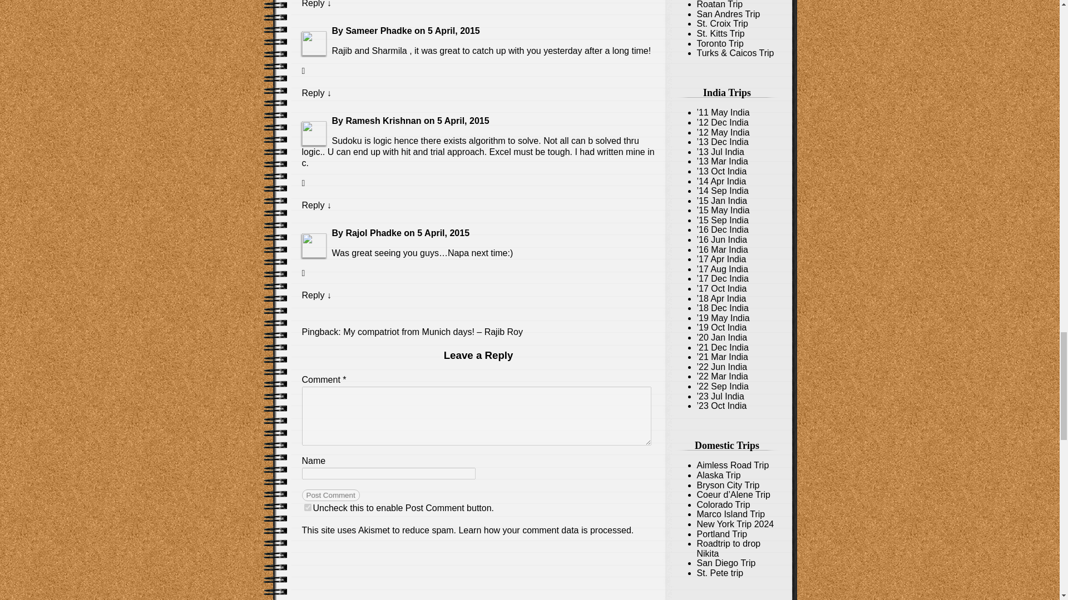  I want to click on Post Comment, so click(330, 495).